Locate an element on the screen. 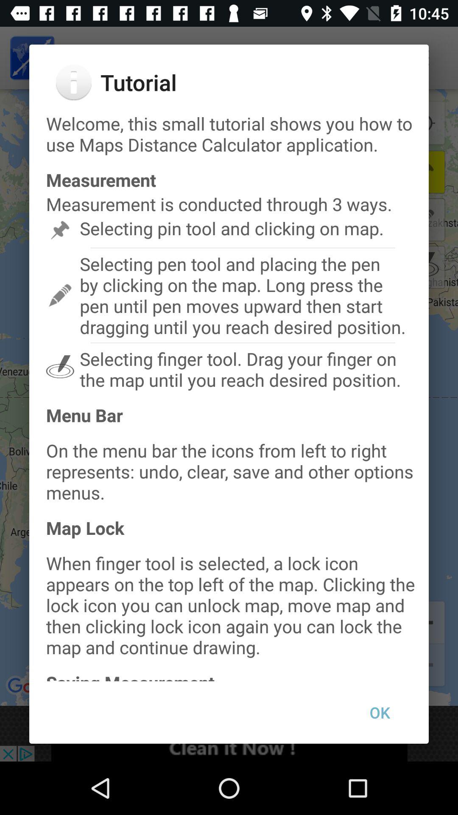 The image size is (458, 815). tap the item below the saving measurement item is located at coordinates (380, 712).